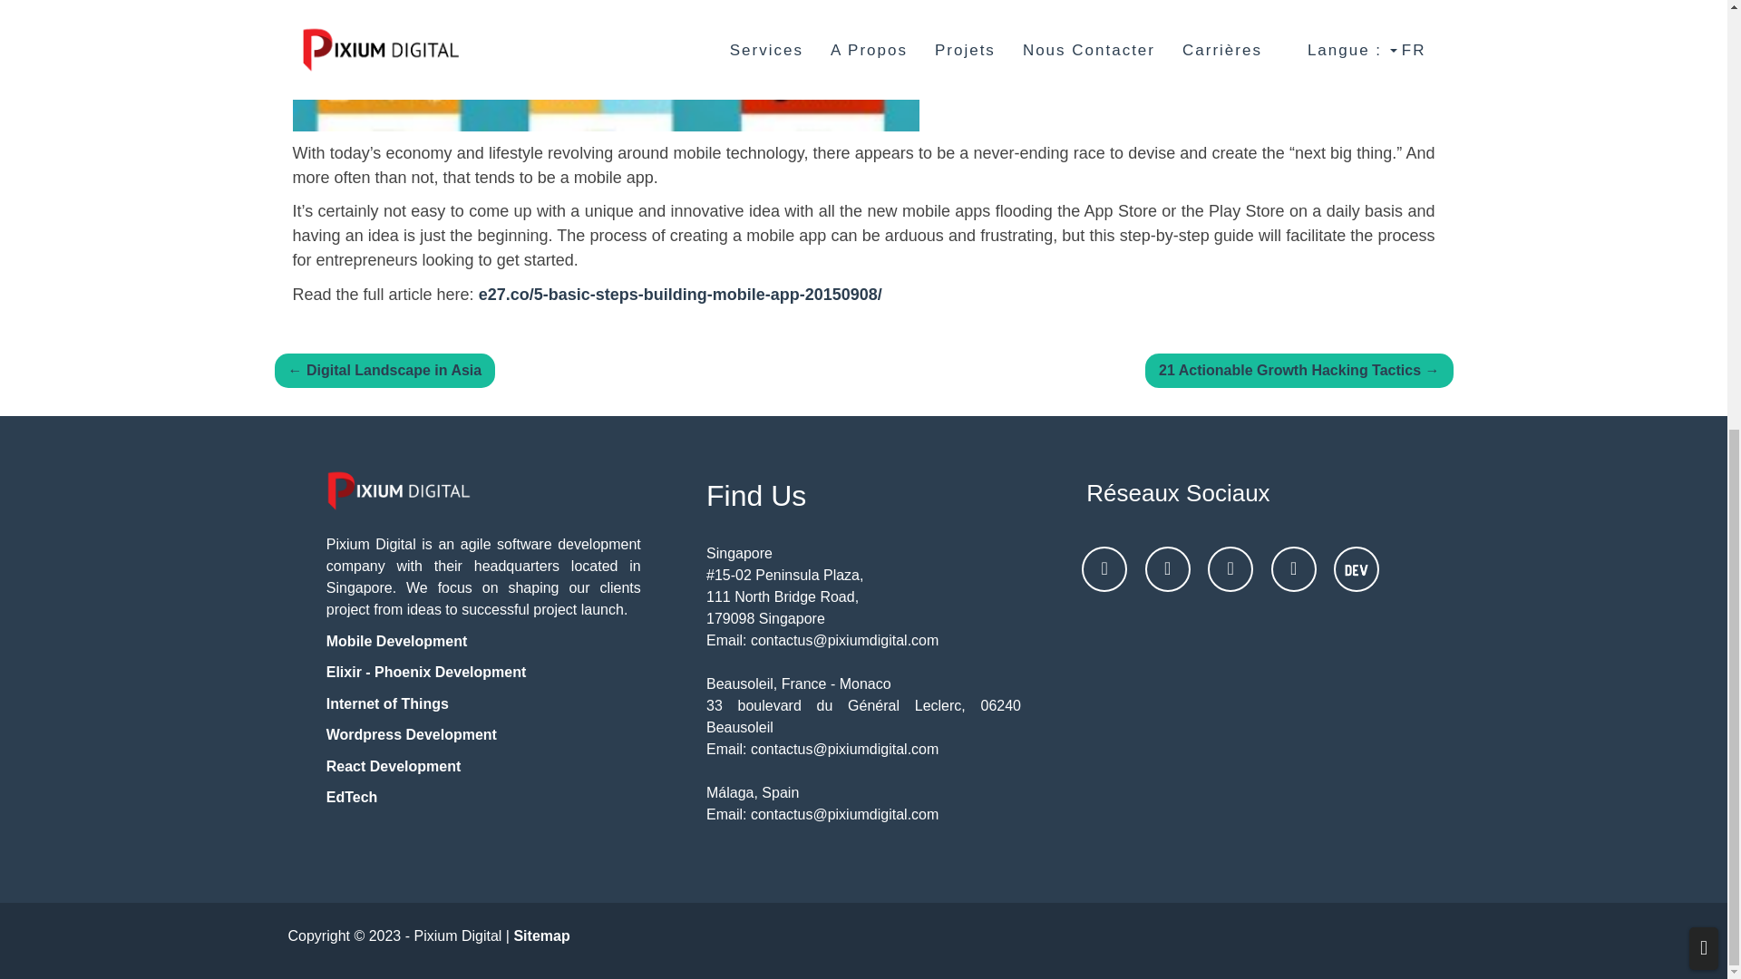 The width and height of the screenshot is (1741, 979). I want to click on Sitemap, so click(540, 935).